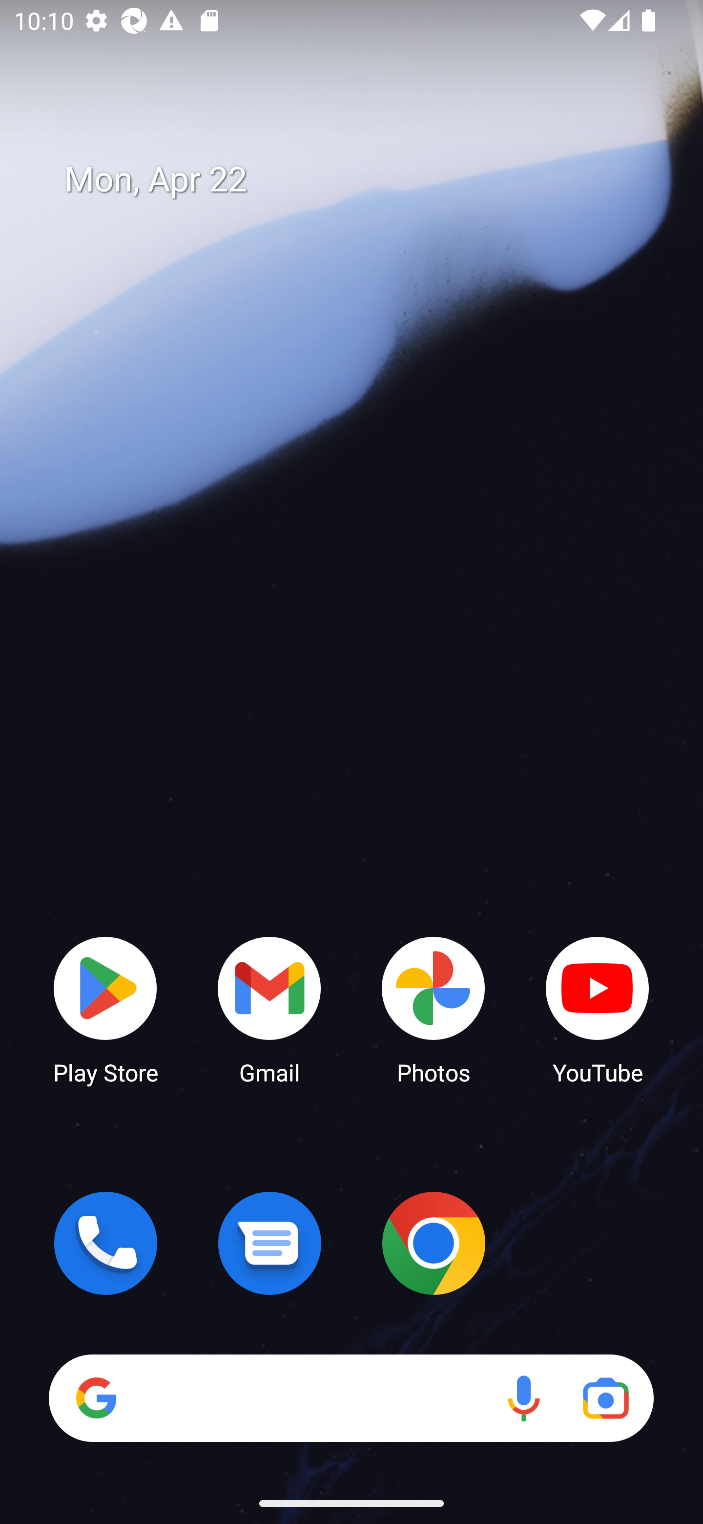  Describe the element at coordinates (605, 1398) in the screenshot. I see `Google Lens` at that location.